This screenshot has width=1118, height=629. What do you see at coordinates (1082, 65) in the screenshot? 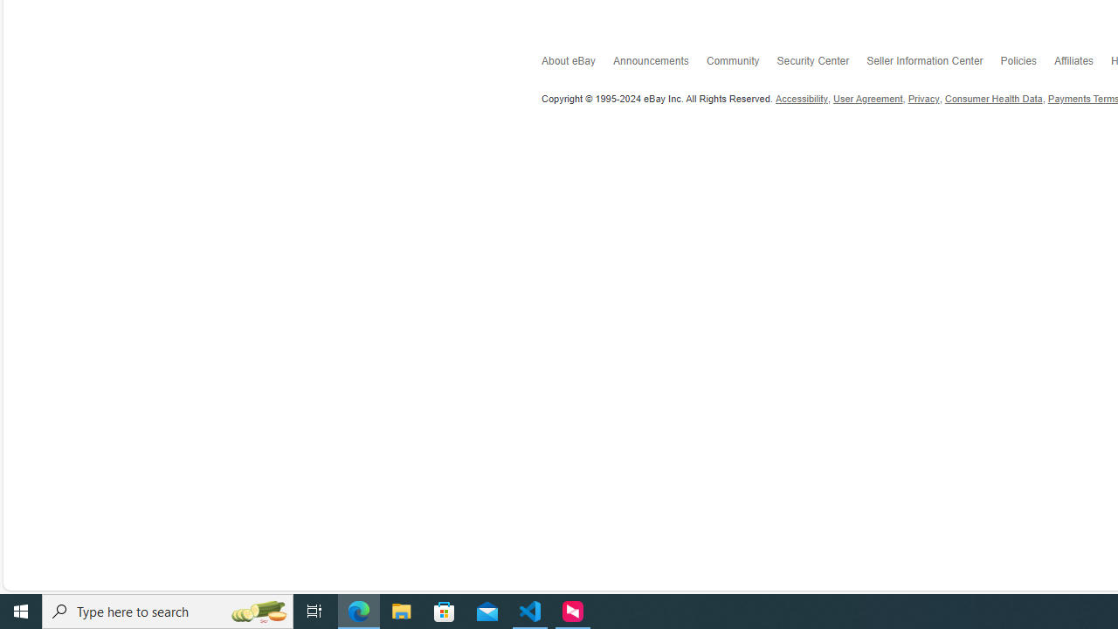
I see `Affiliates` at bounding box center [1082, 65].